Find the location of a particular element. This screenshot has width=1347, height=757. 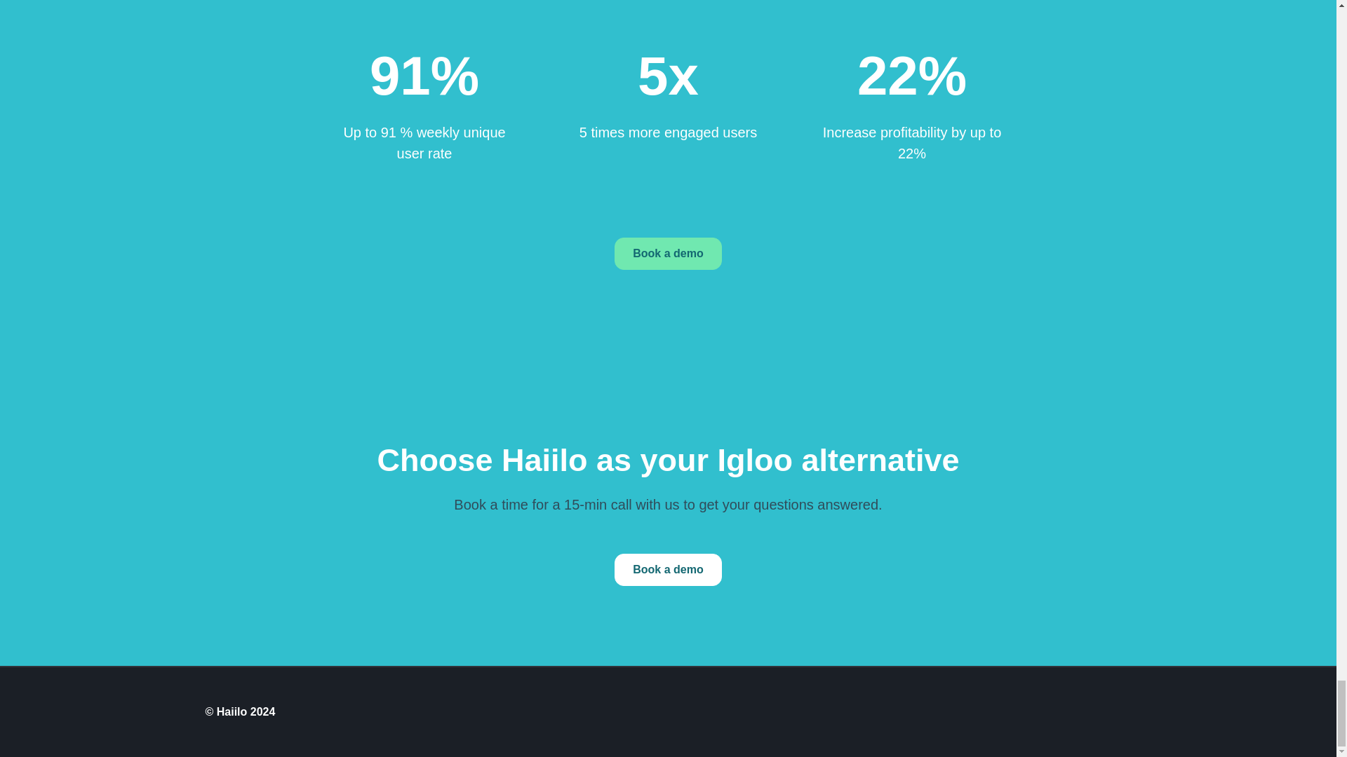

Instagram is located at coordinates (1124, 715).